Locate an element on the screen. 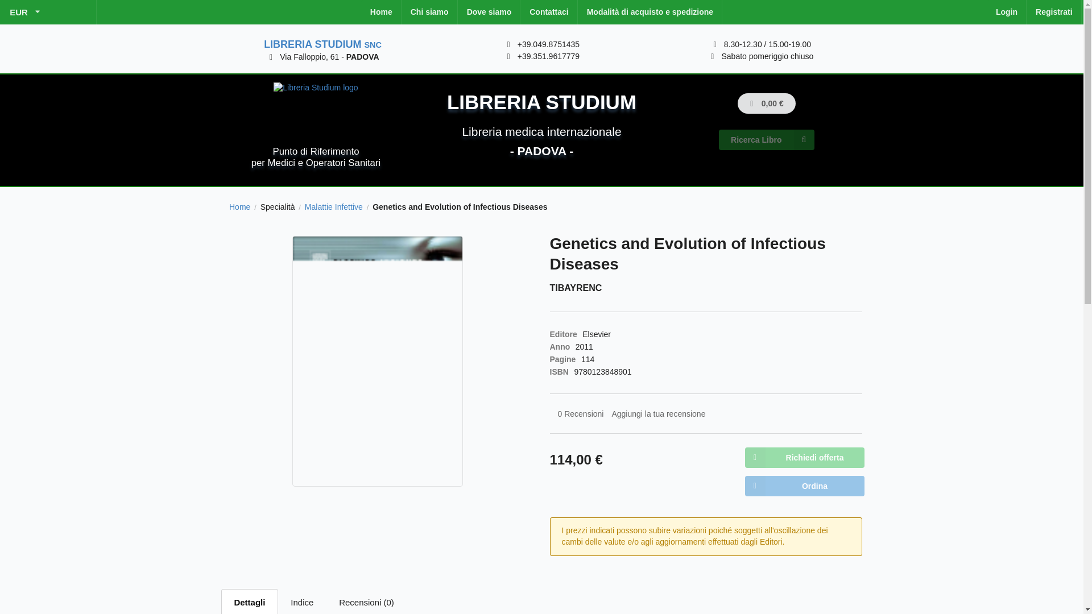 The height and width of the screenshot is (614, 1092). Home is located at coordinates (239, 207).